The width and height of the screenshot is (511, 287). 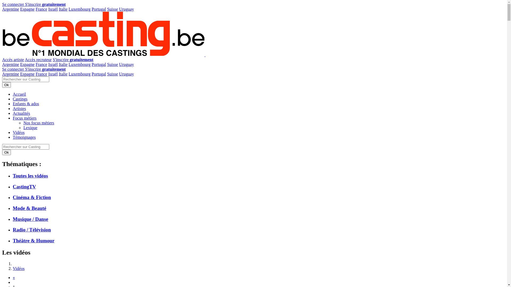 What do you see at coordinates (99, 64) in the screenshot?
I see `Portugal` at bounding box center [99, 64].